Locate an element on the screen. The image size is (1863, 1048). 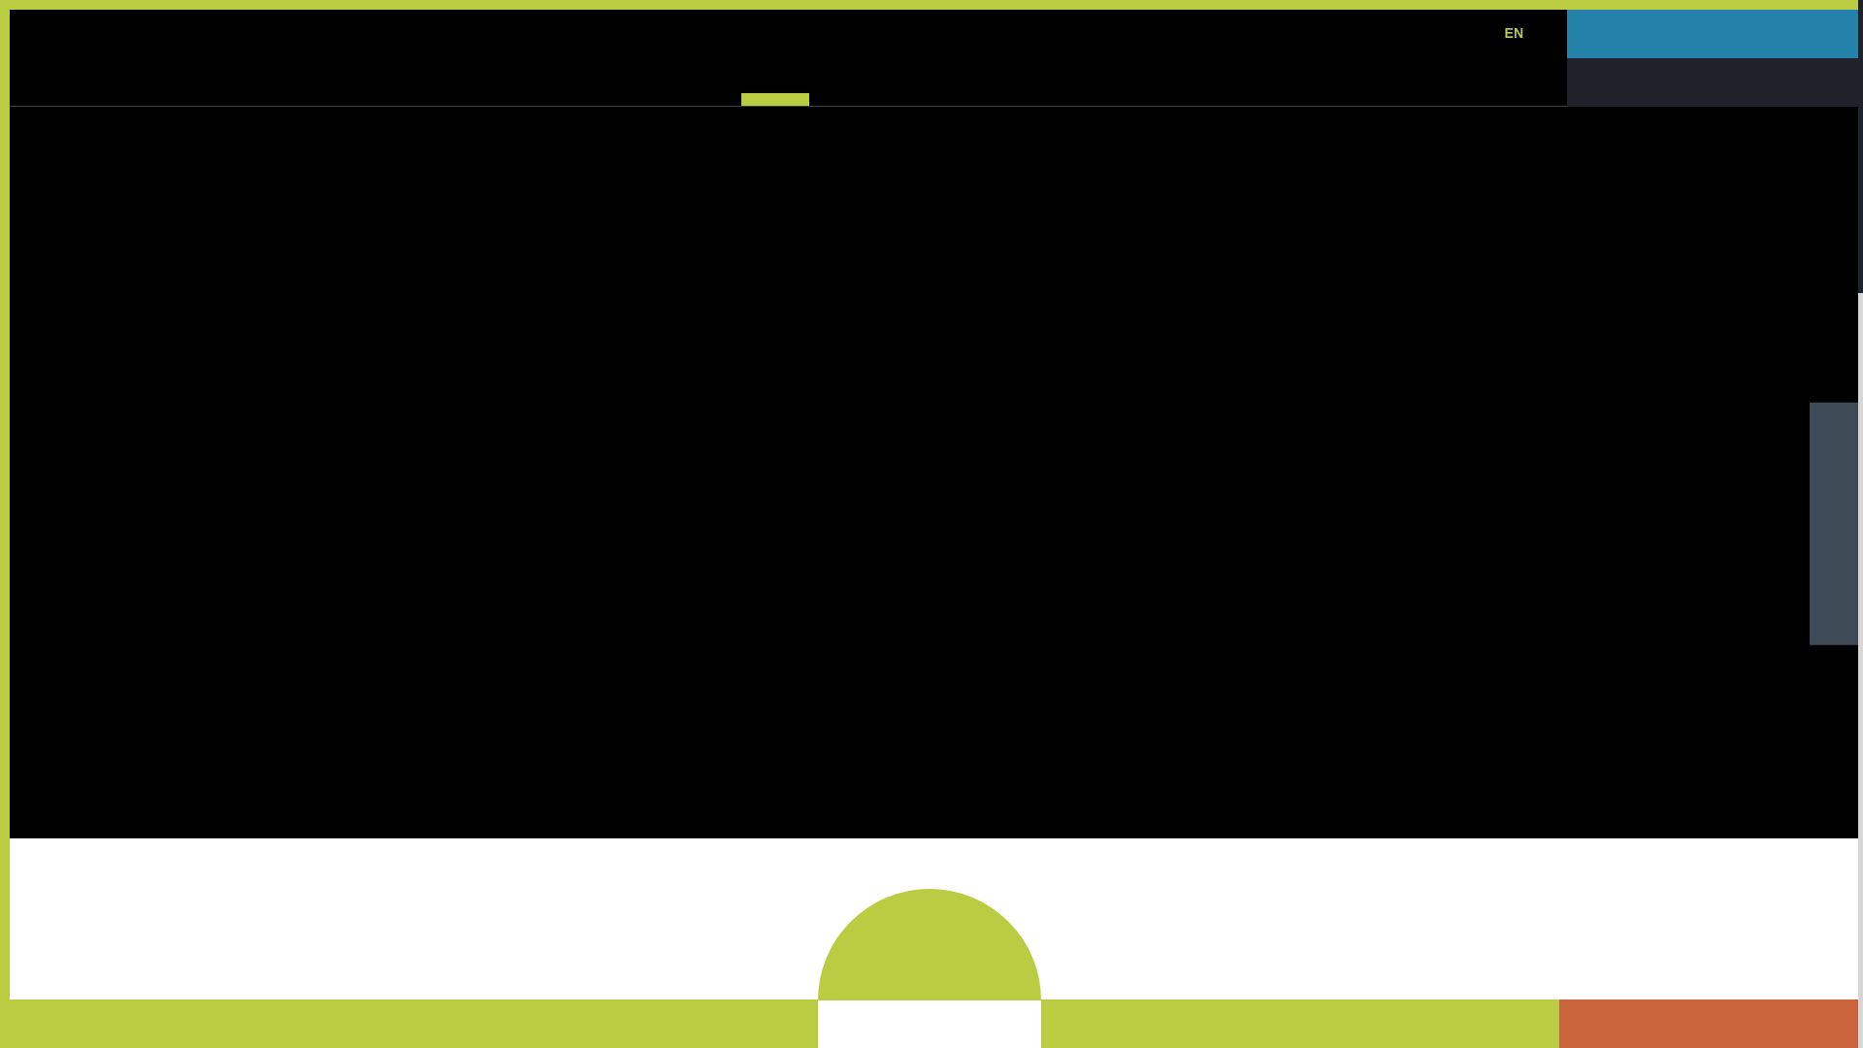
DE is located at coordinates (774, 82).